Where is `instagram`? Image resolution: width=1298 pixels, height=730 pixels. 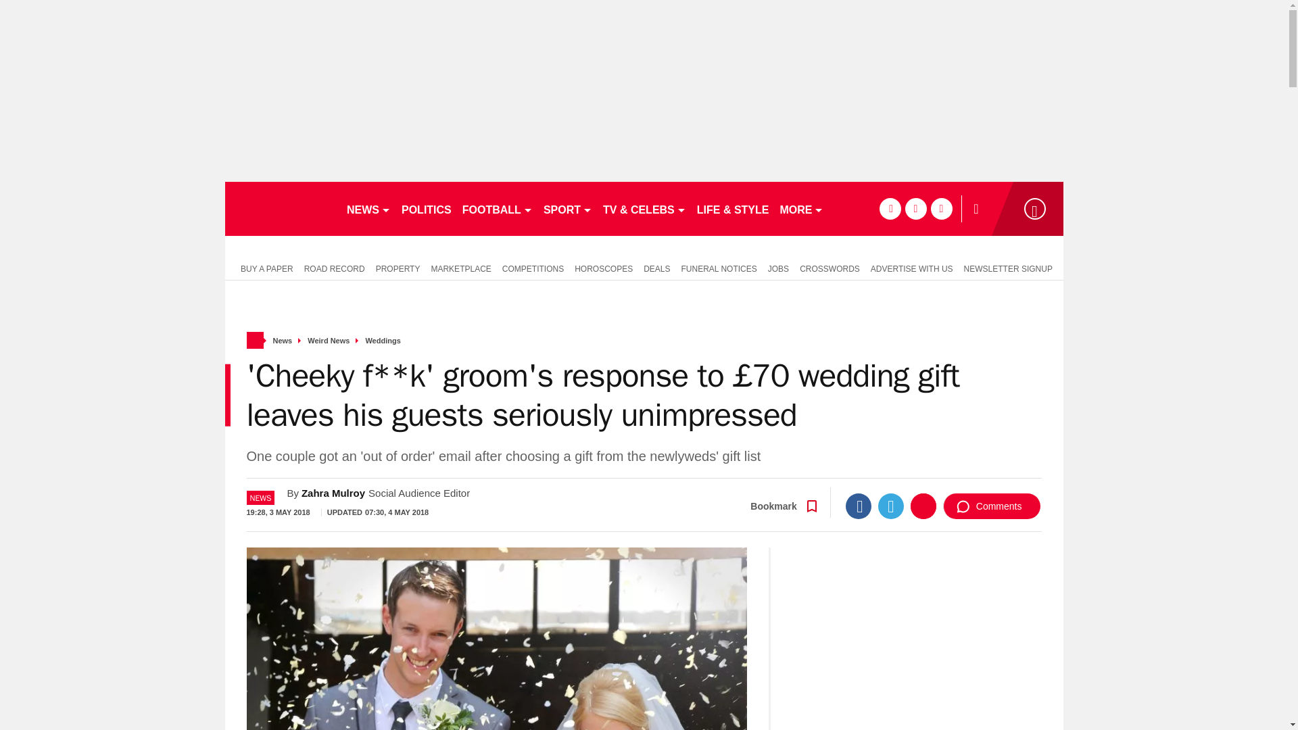
instagram is located at coordinates (941, 208).